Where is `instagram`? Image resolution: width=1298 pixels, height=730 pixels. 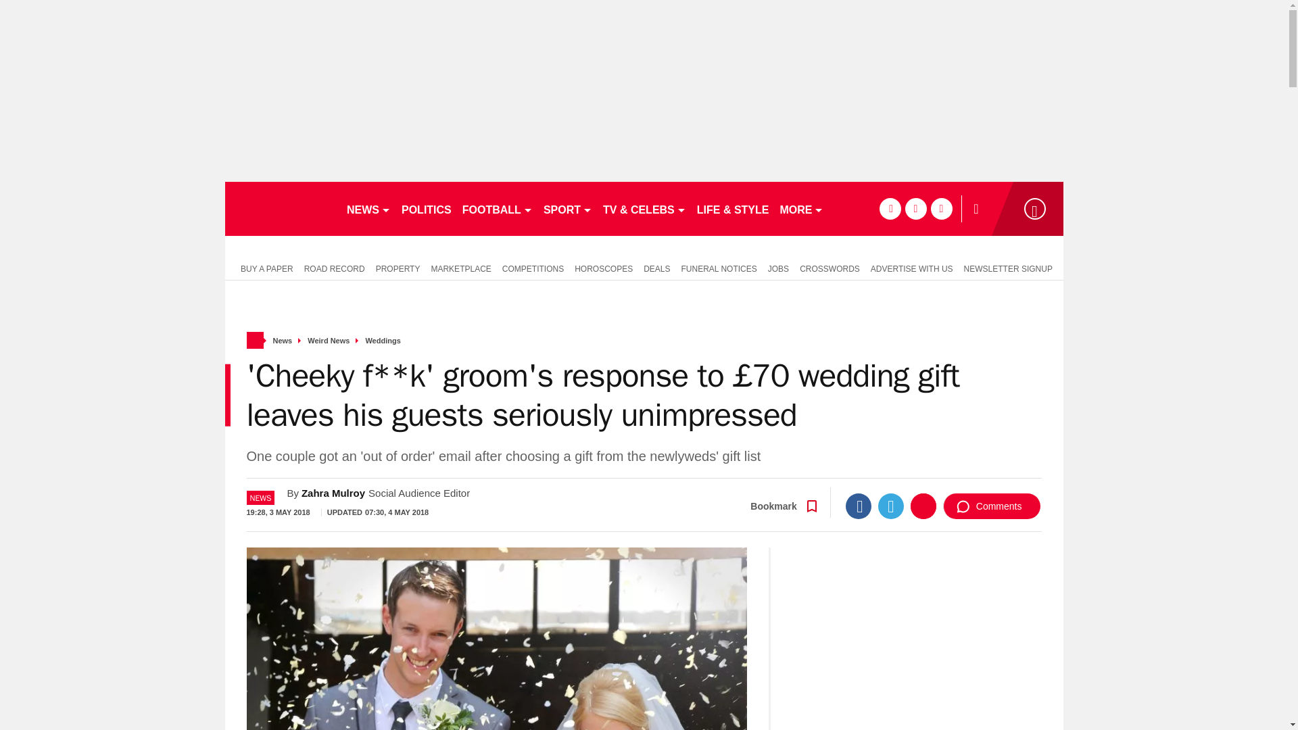
instagram is located at coordinates (941, 208).